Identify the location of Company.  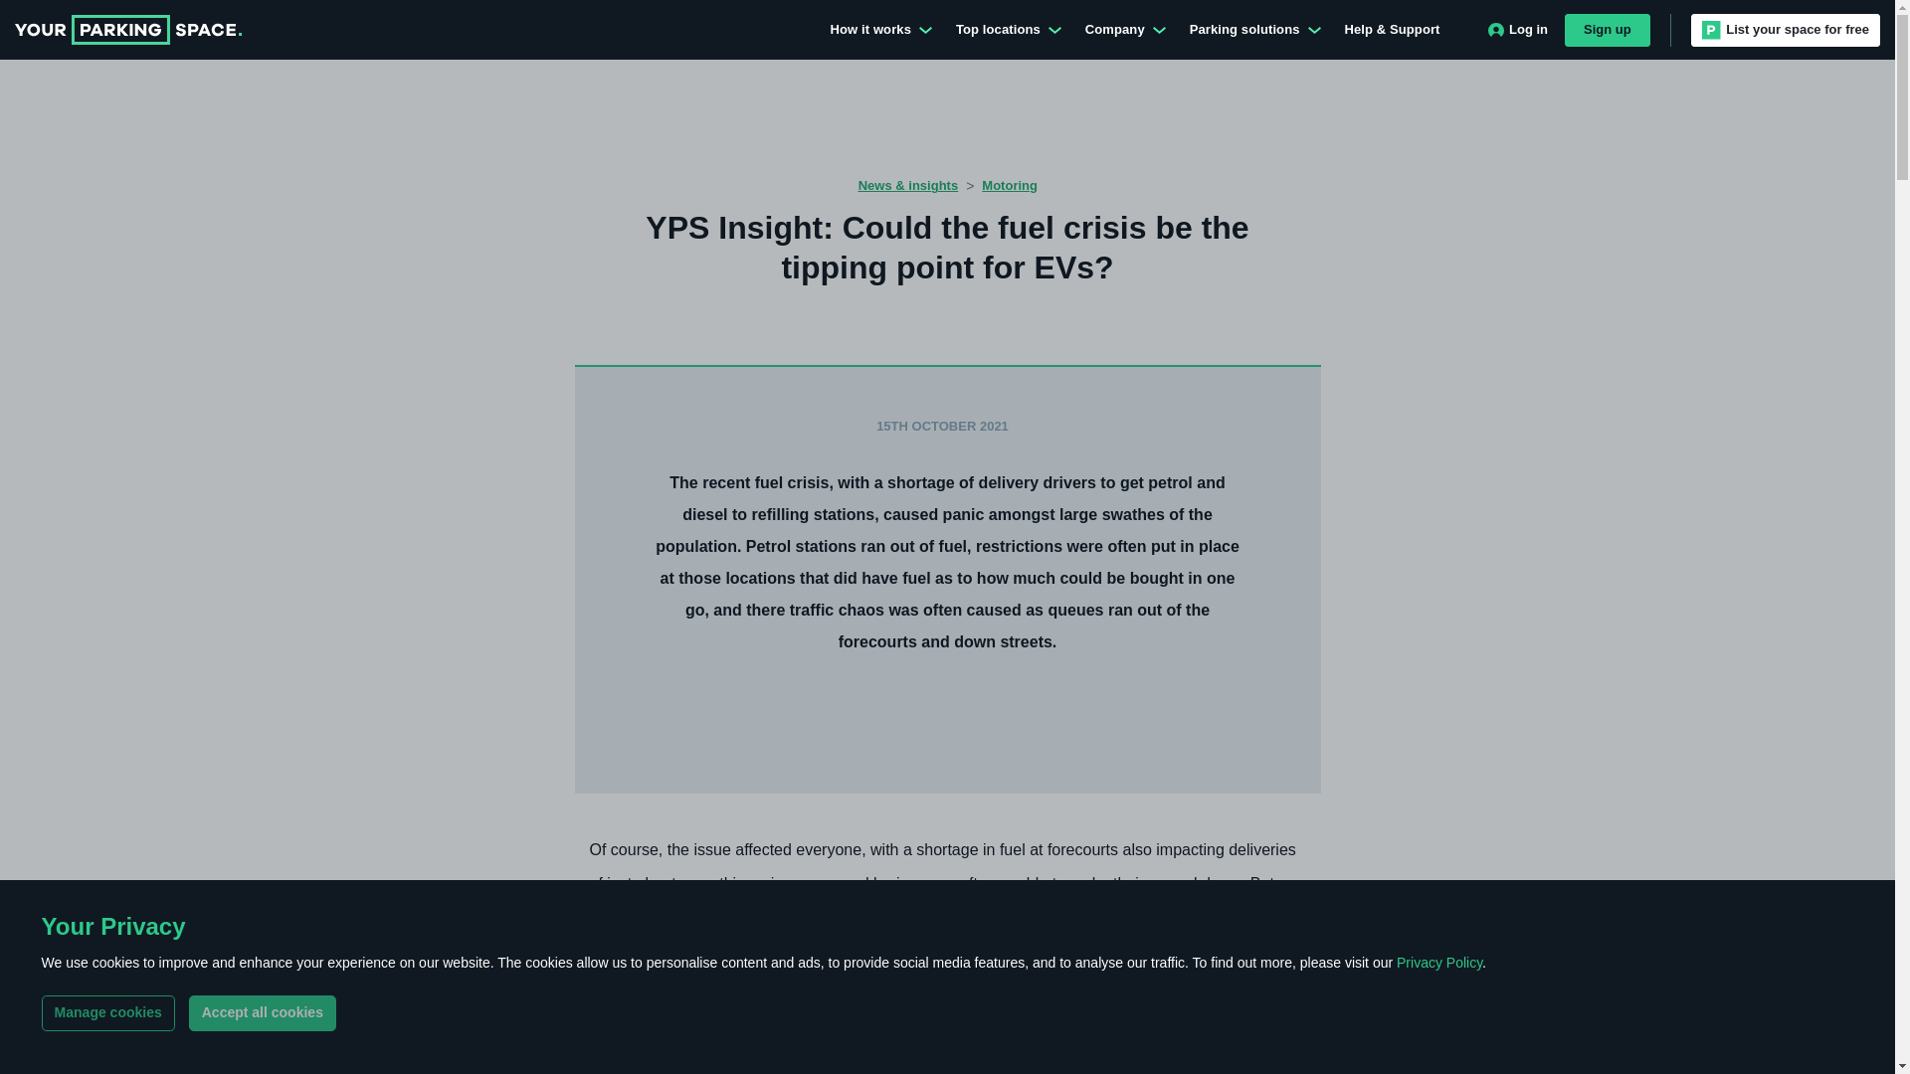
(1126, 30).